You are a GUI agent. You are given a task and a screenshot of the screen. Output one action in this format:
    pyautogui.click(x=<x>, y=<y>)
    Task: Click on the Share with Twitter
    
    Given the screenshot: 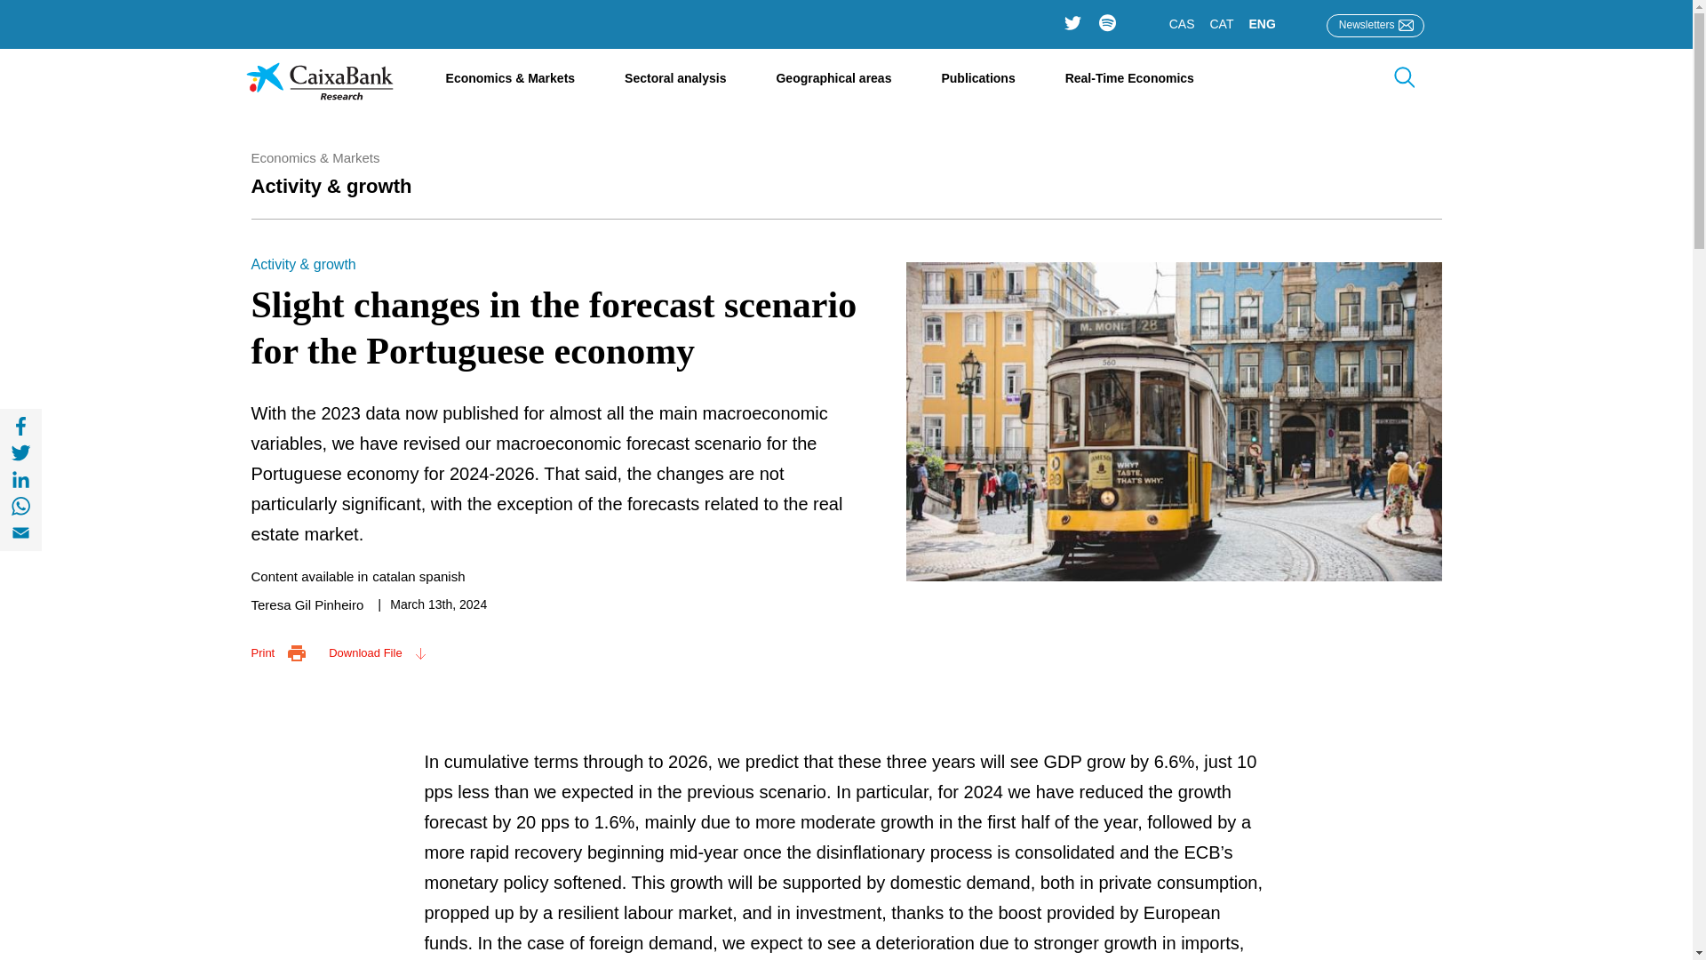 What is the action you would take?
    pyautogui.click(x=21, y=452)
    